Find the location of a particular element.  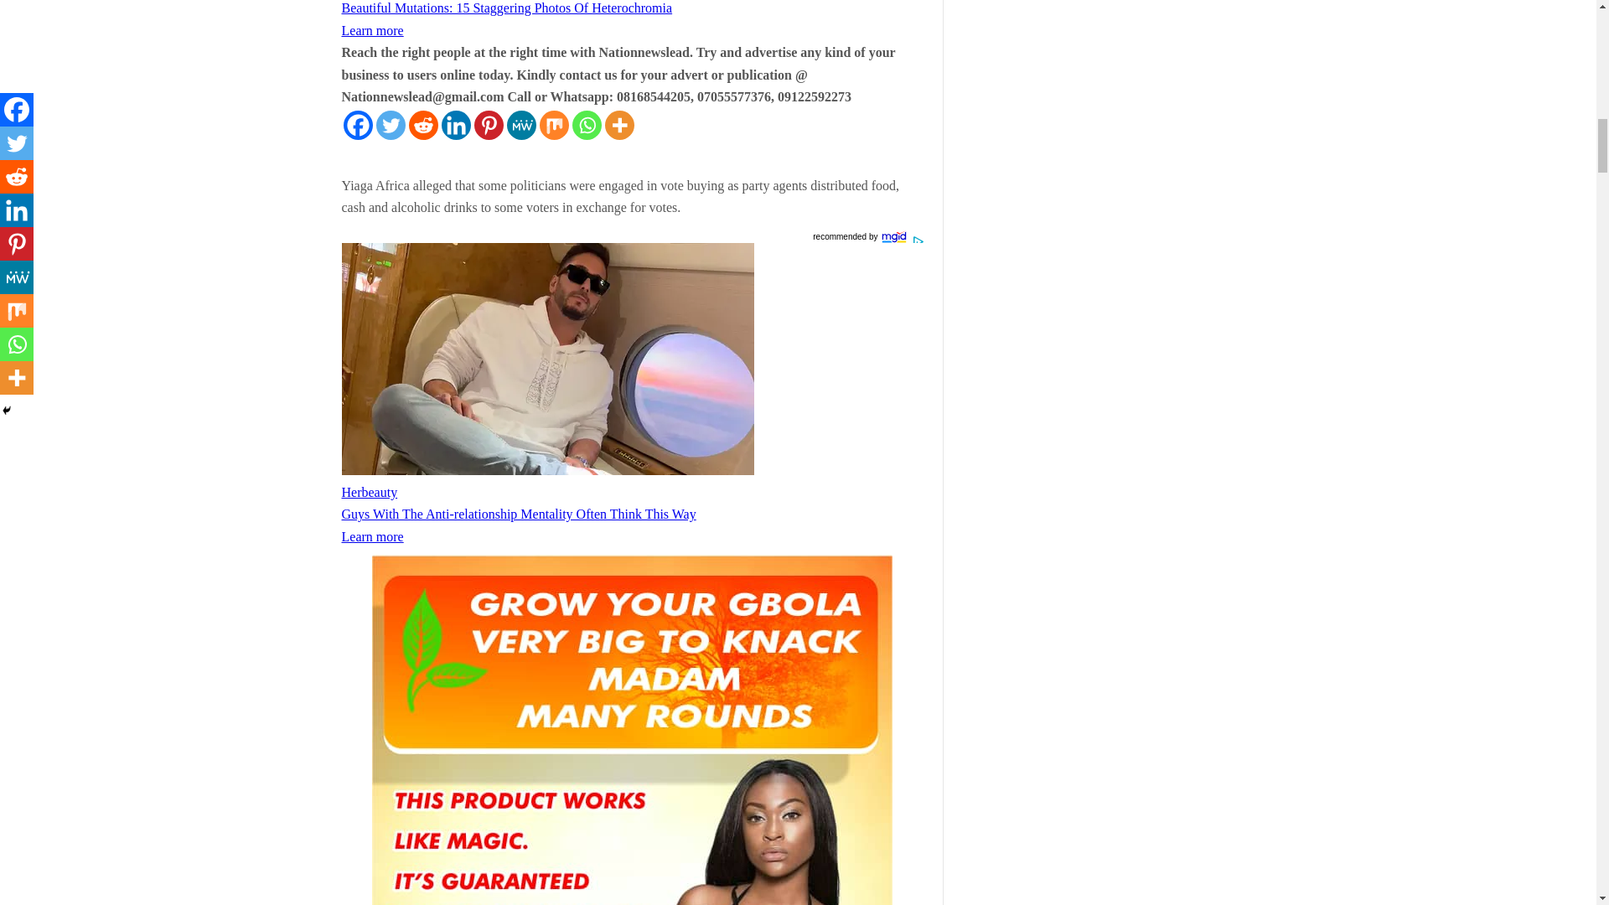

Facebook is located at coordinates (359, 125).